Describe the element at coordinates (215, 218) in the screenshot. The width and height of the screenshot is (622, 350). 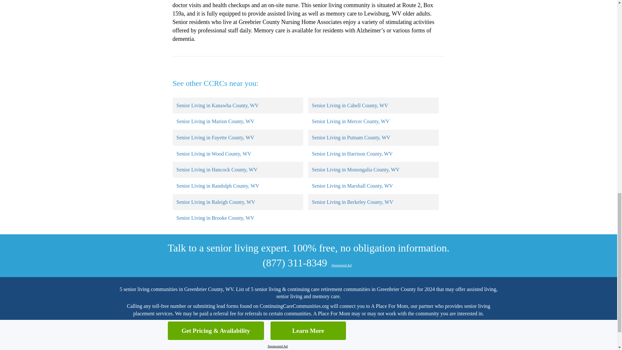
I see `Senior Living in Brooke County, WV` at that location.